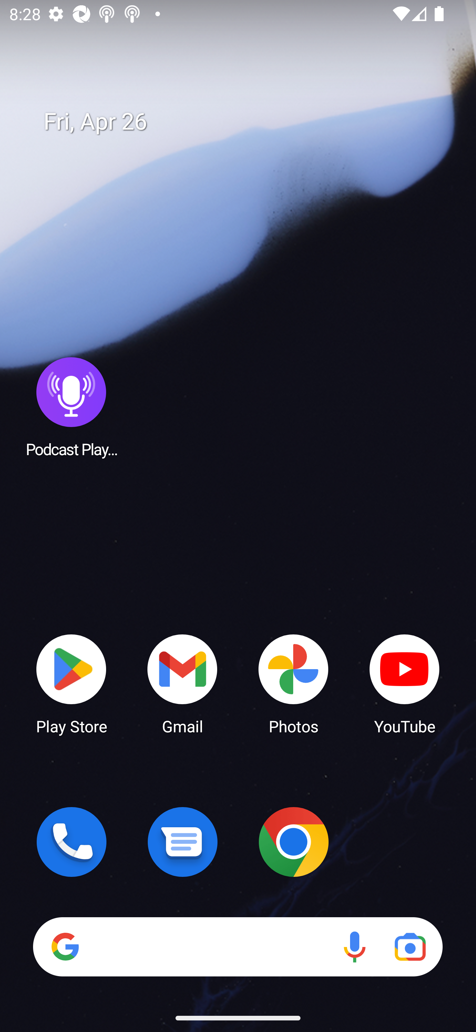 The width and height of the screenshot is (476, 1032). What do you see at coordinates (71, 842) in the screenshot?
I see `Phone` at bounding box center [71, 842].